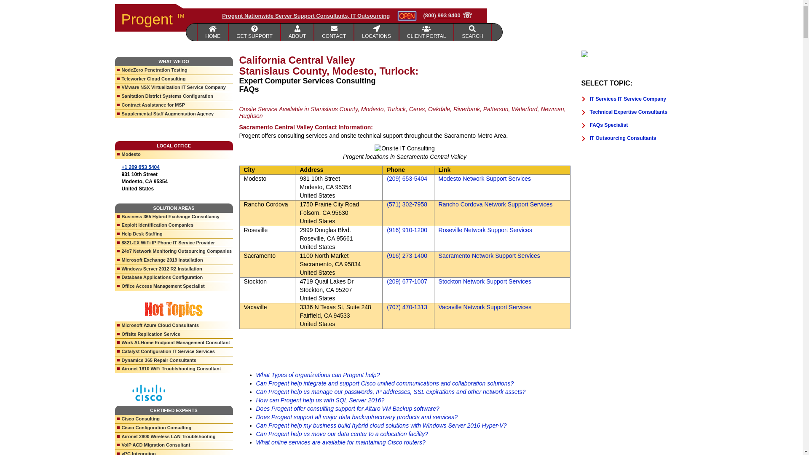 The image size is (809, 455). What do you see at coordinates (174, 234) in the screenshot?
I see `Help Desk Staffing` at bounding box center [174, 234].